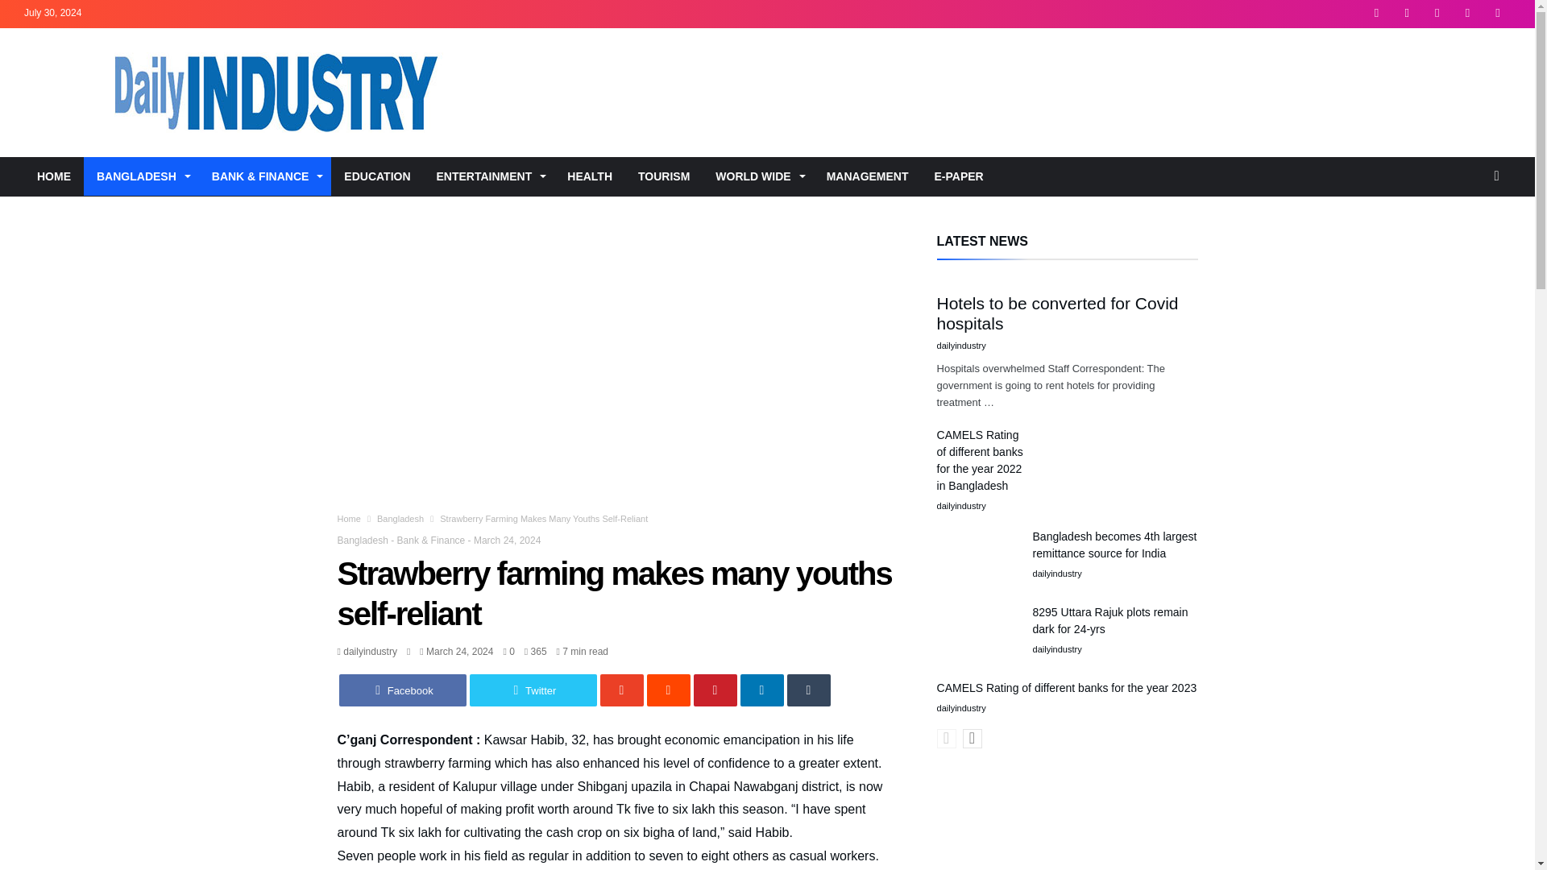 The height and width of the screenshot is (870, 1547). I want to click on pinterest, so click(714, 690).